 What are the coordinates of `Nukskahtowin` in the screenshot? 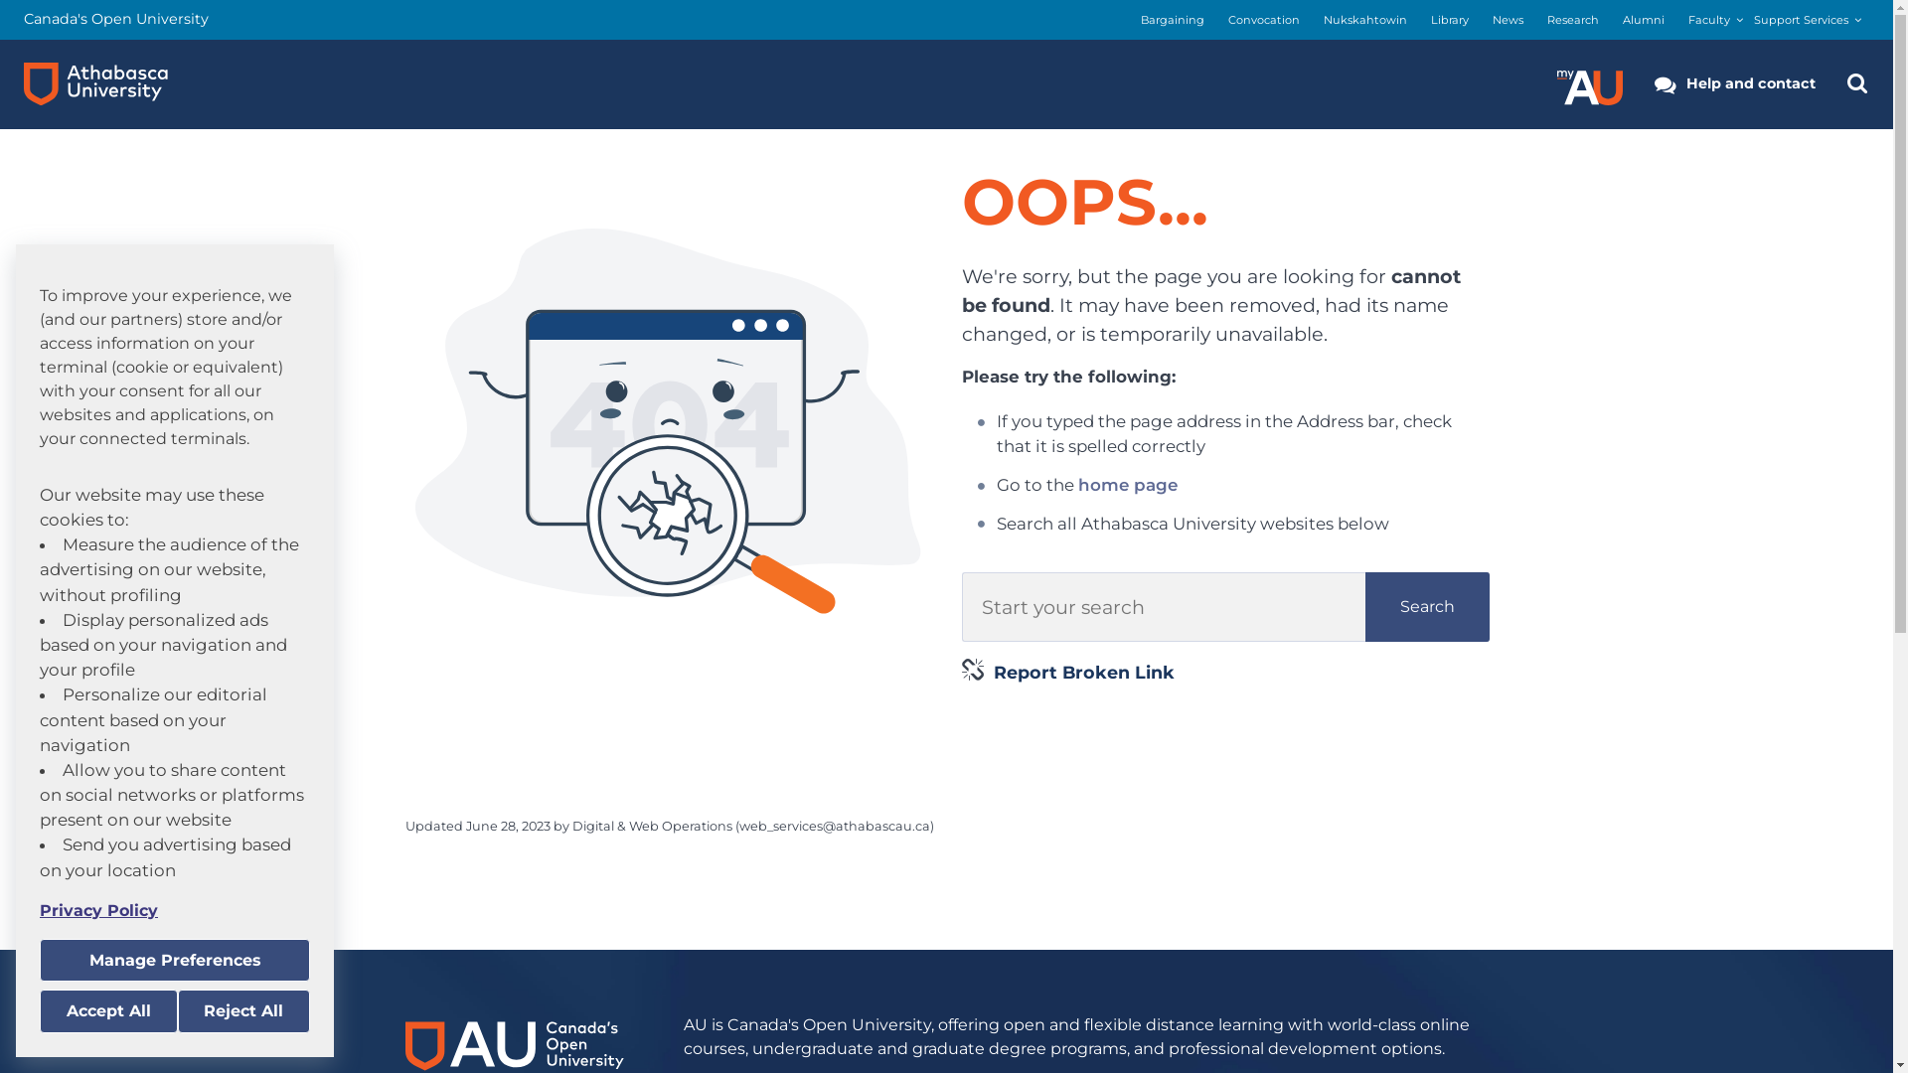 It's located at (1365, 20).